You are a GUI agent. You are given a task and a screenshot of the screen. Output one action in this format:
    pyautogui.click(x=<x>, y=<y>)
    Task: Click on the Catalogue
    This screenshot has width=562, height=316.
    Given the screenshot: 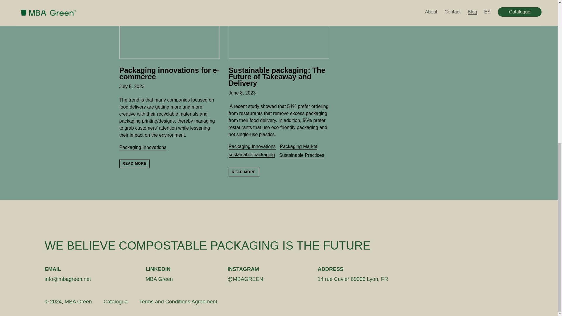 What is the action you would take?
    pyautogui.click(x=115, y=302)
    